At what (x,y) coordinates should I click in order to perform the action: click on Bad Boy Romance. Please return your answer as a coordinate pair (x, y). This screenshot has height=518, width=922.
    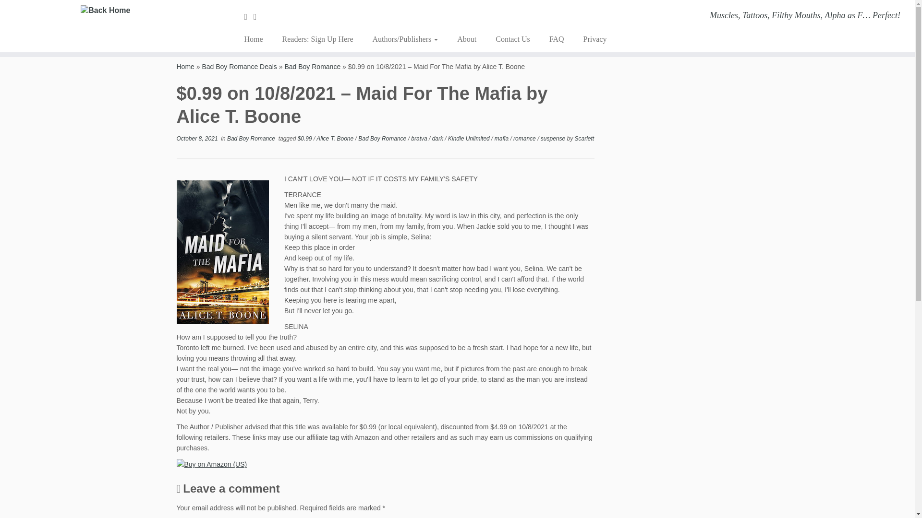
    Looking at the image, I should click on (252, 138).